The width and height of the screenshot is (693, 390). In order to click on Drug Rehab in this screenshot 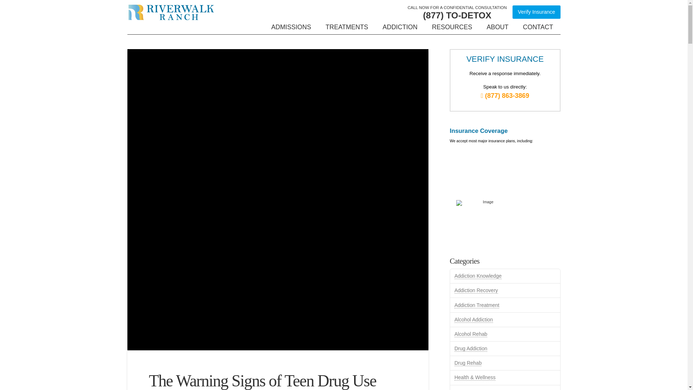, I will do `click(468, 363)`.